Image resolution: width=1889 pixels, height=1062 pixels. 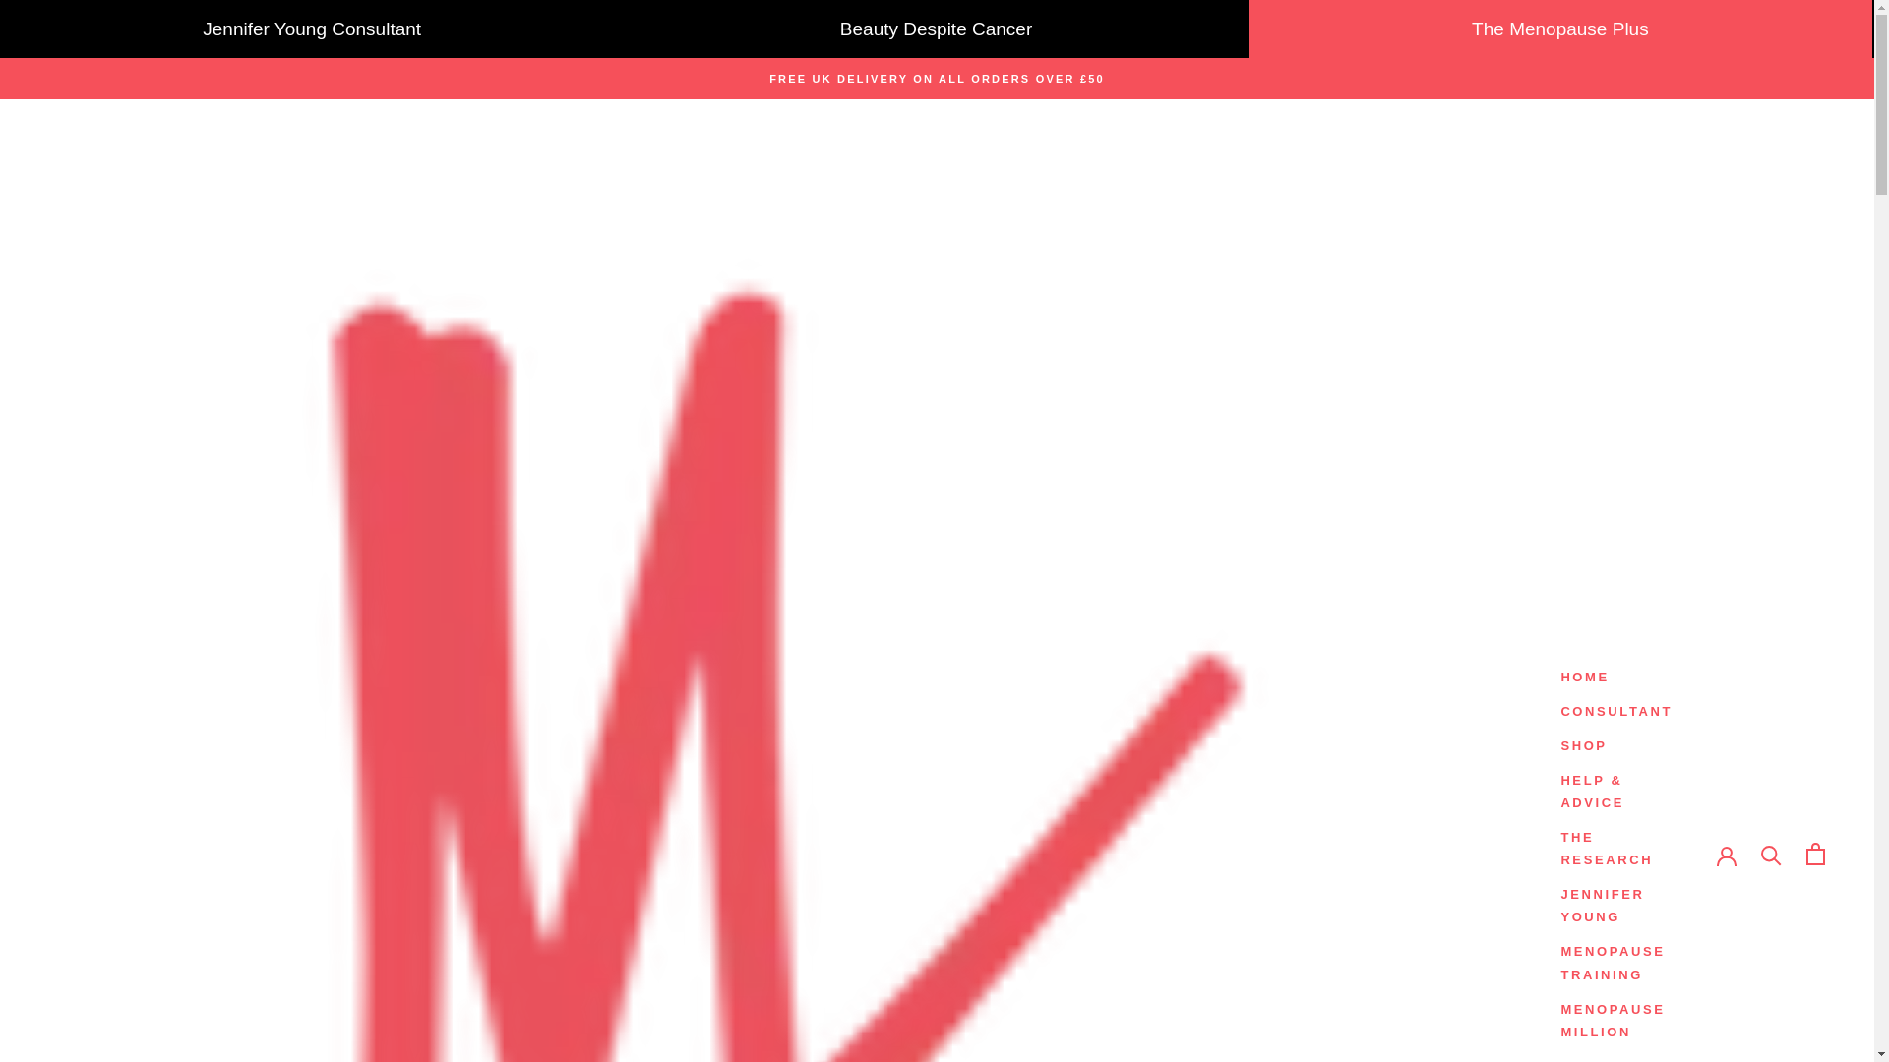 I want to click on Beauty Despite Cancer, so click(x=935, y=29).